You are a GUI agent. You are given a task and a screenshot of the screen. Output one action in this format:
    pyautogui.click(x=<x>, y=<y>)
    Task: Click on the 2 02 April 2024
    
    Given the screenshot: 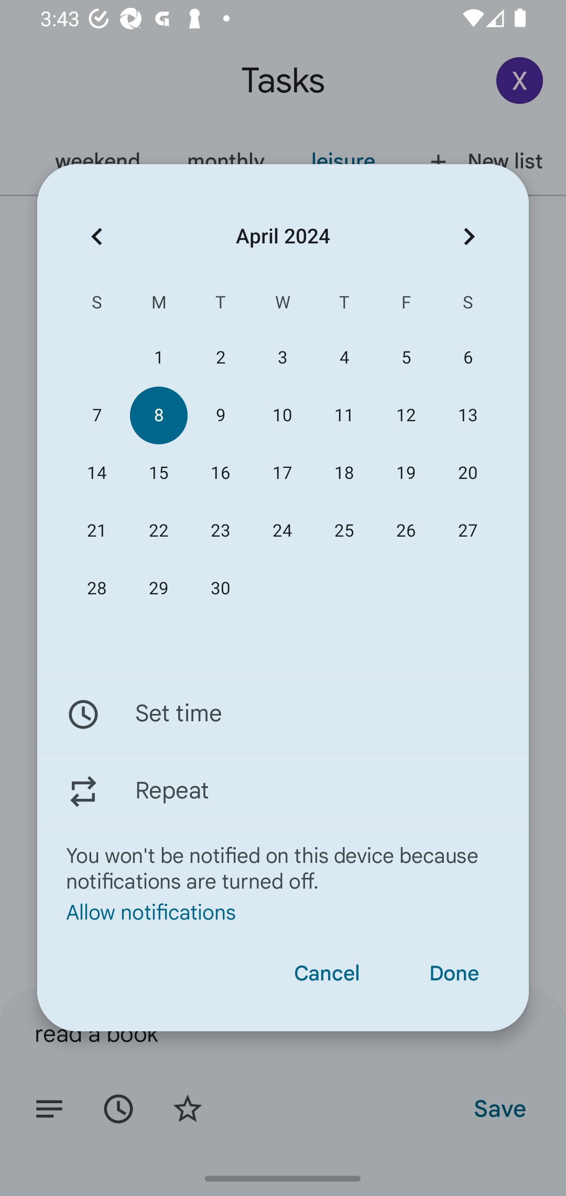 What is the action you would take?
    pyautogui.click(x=220, y=358)
    